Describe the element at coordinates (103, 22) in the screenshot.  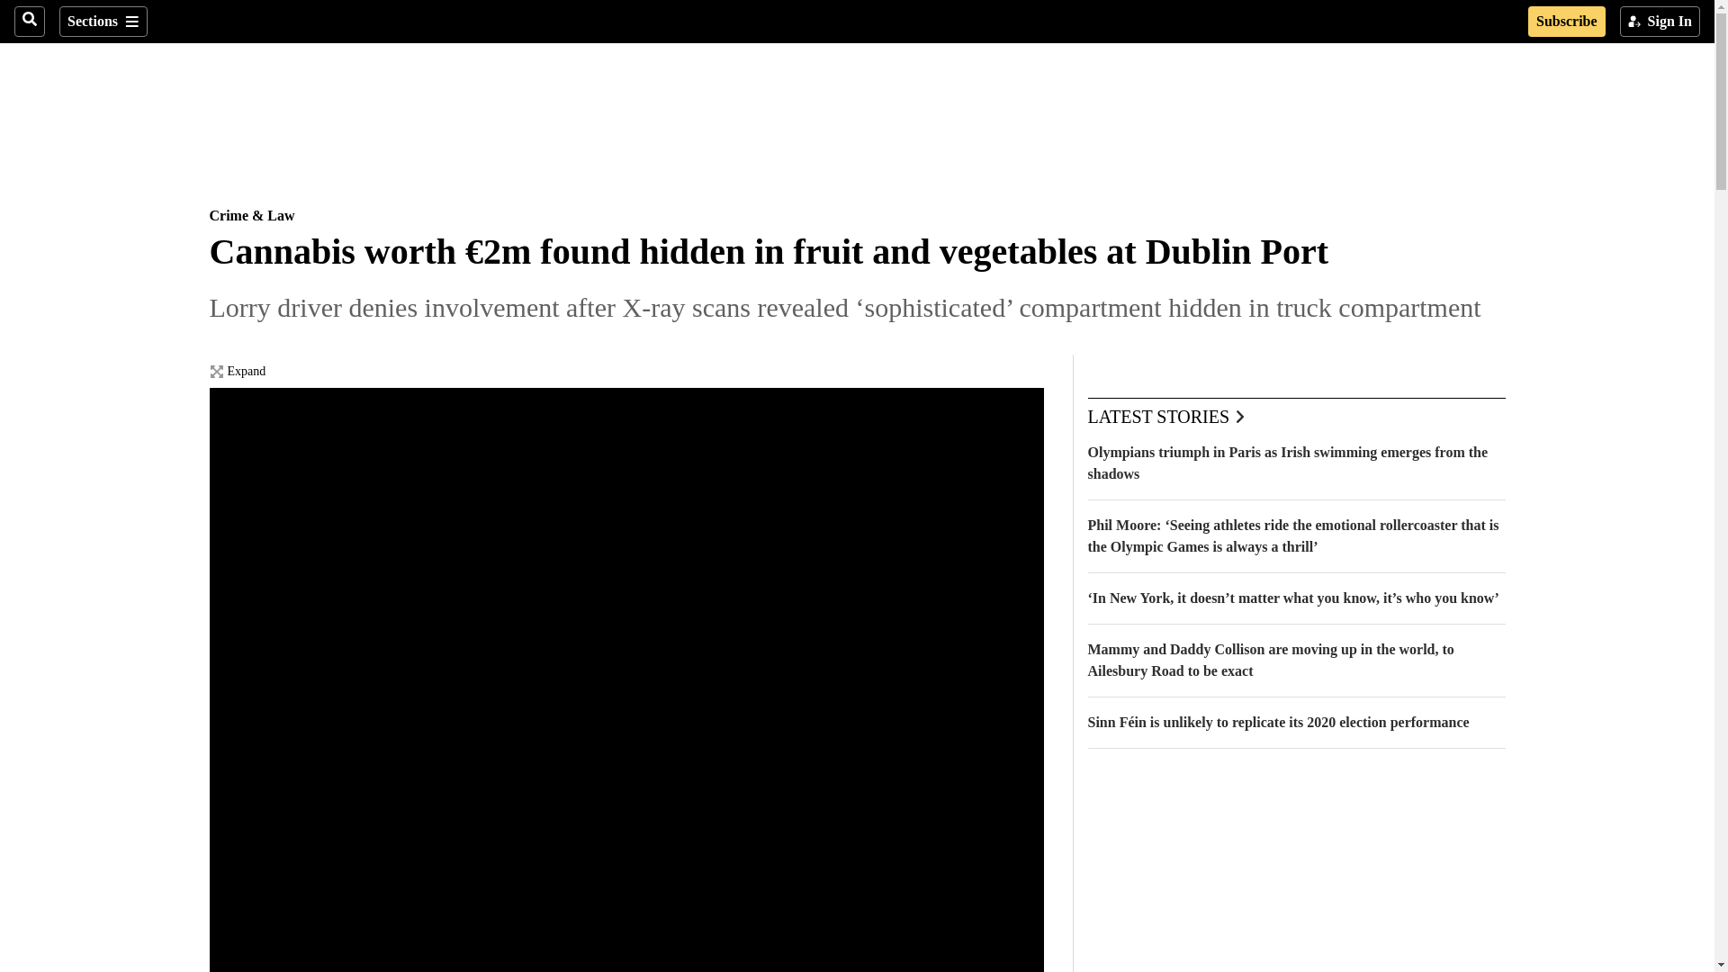
I see `Sections` at that location.